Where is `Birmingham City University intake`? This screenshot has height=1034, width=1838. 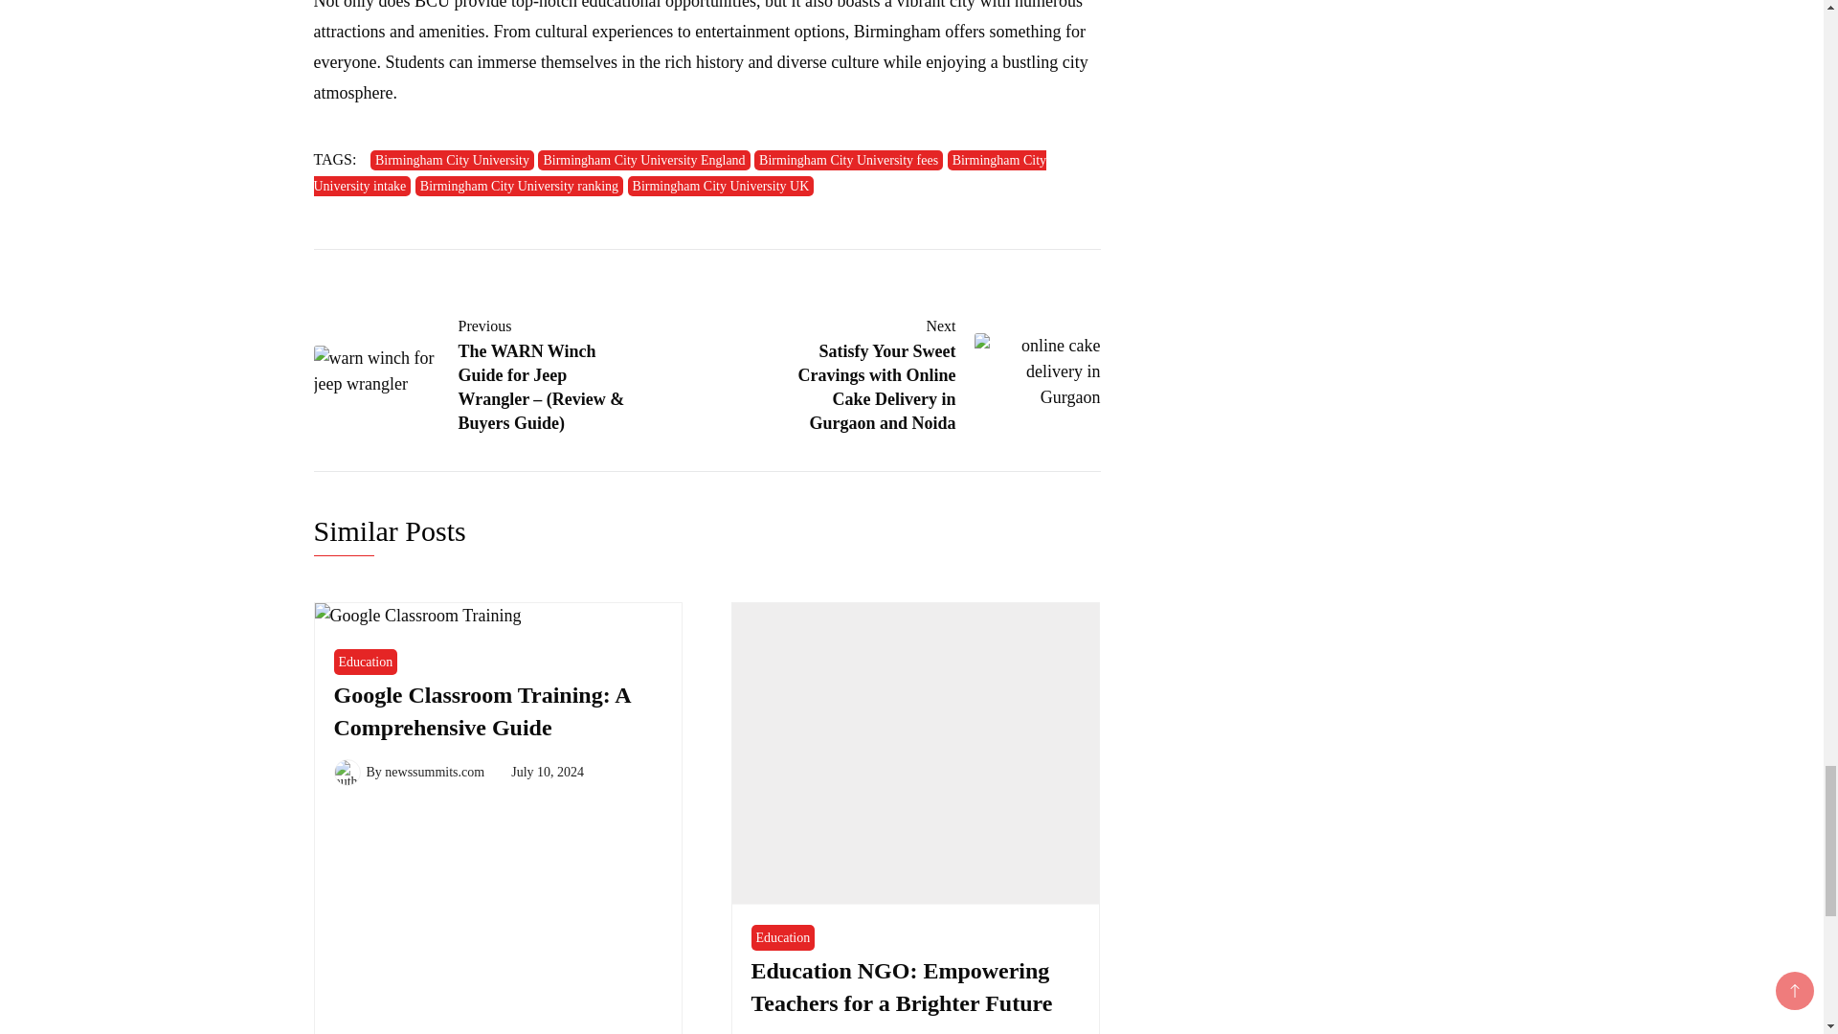
Birmingham City University intake is located at coordinates (681, 172).